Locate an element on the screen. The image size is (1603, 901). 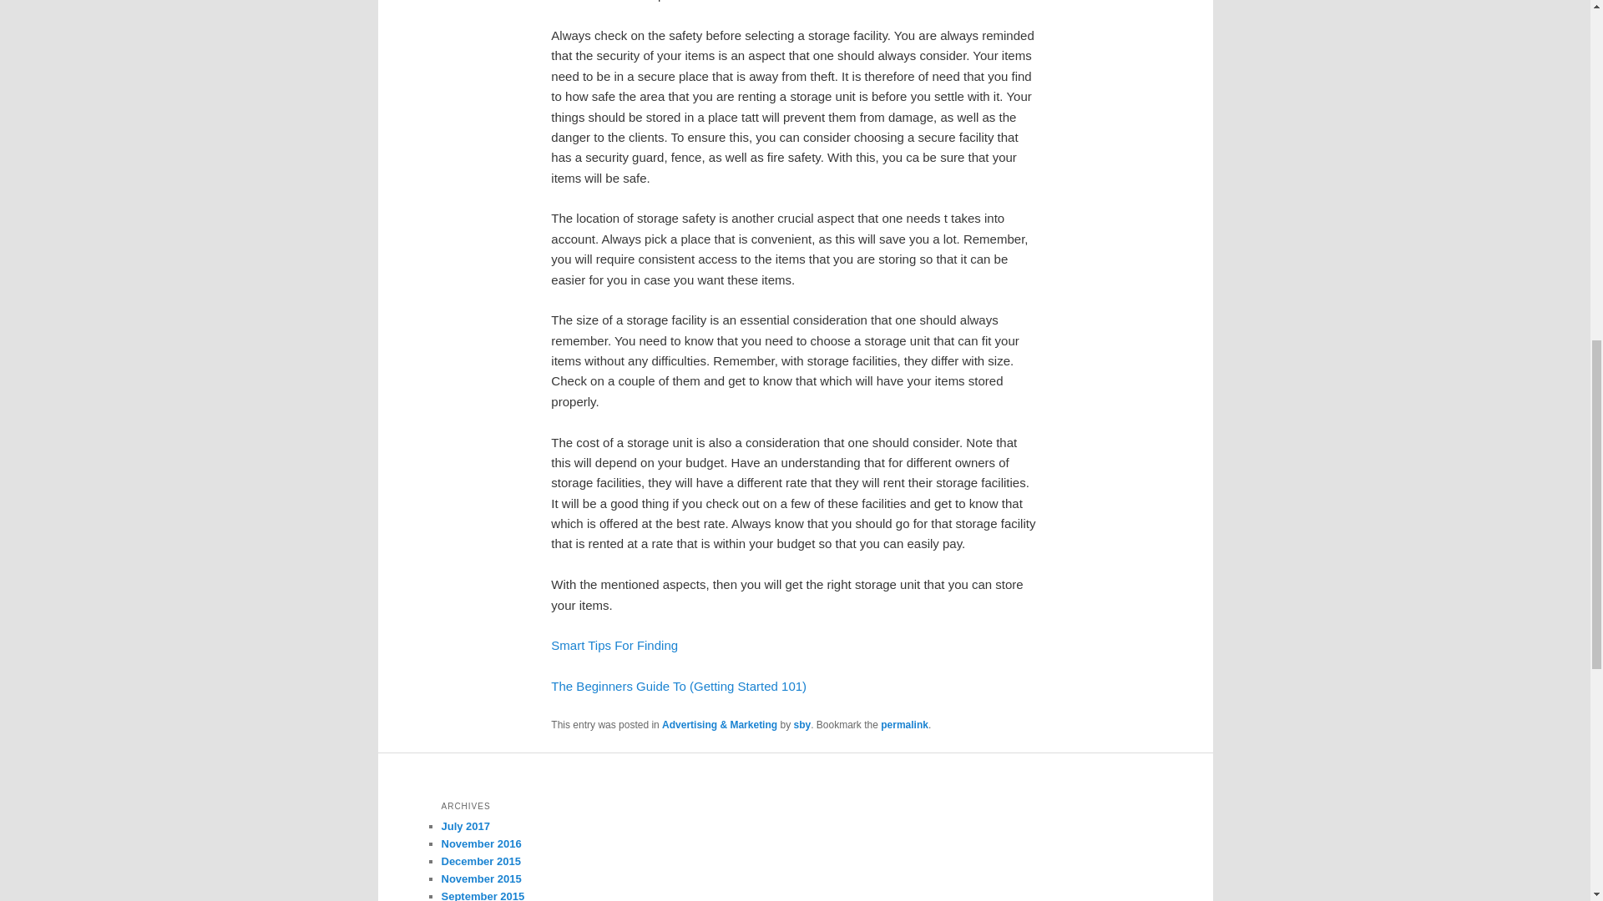
September 2015 is located at coordinates (483, 896).